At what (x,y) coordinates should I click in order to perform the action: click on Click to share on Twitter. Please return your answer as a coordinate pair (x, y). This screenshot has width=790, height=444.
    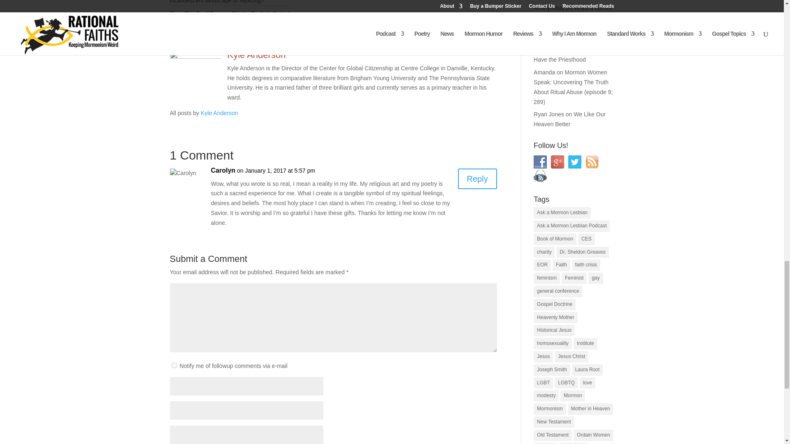
    Looking at the image, I should click on (209, 32).